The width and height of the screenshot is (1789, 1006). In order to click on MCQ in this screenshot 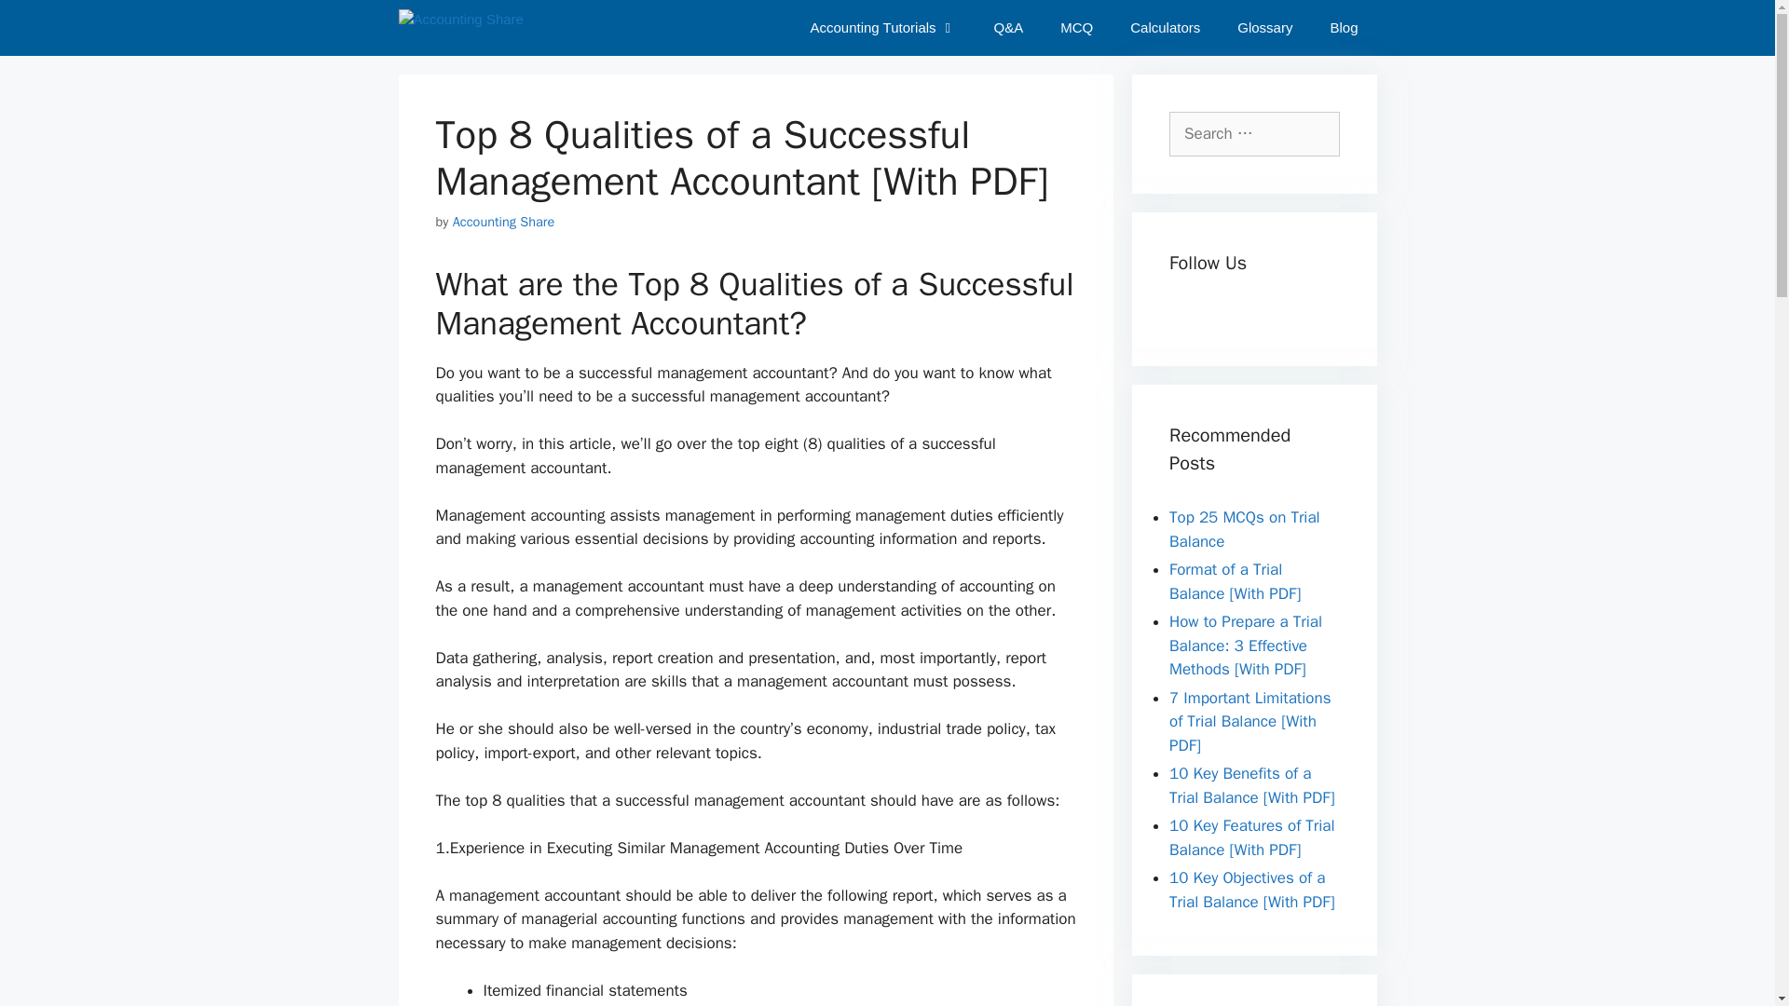, I will do `click(1075, 28)`.